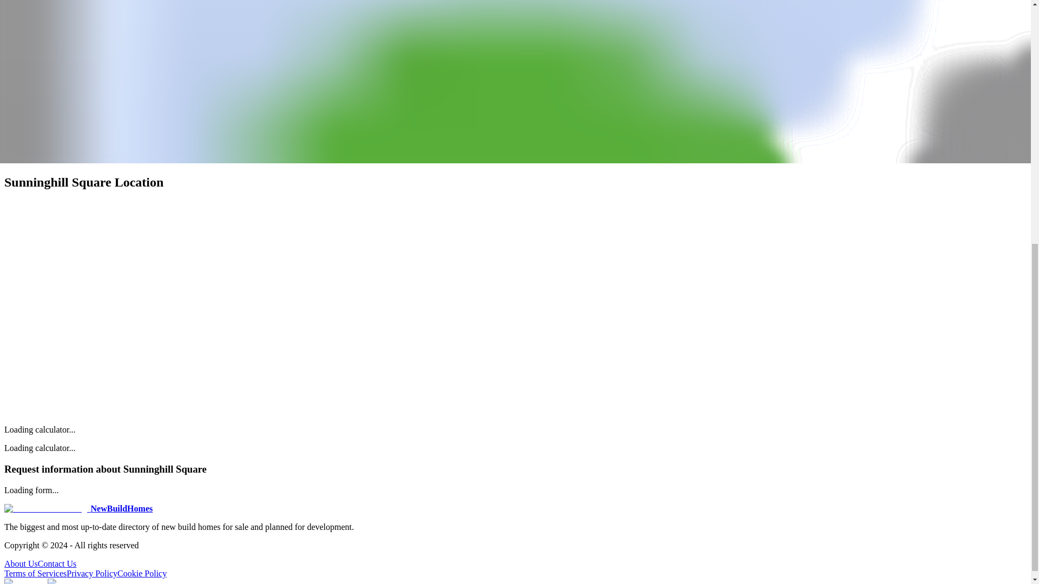 The height and width of the screenshot is (584, 1039). What do you see at coordinates (21, 20) in the screenshot?
I see `Primary` at bounding box center [21, 20].